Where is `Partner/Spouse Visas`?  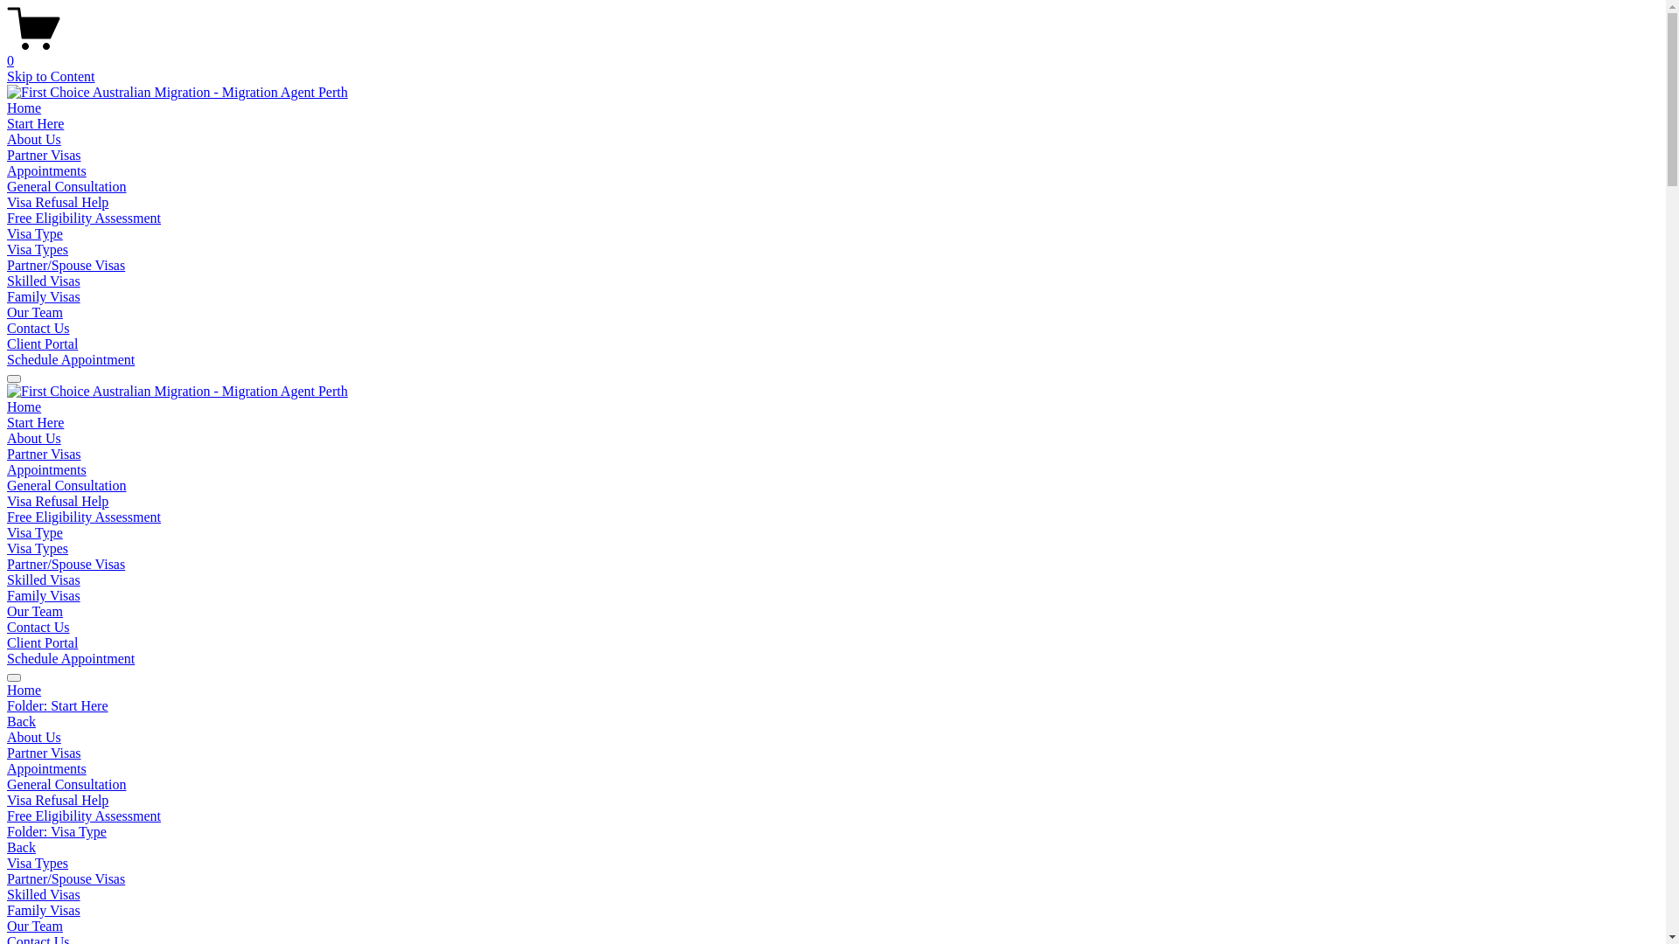
Partner/Spouse Visas is located at coordinates (833, 879).